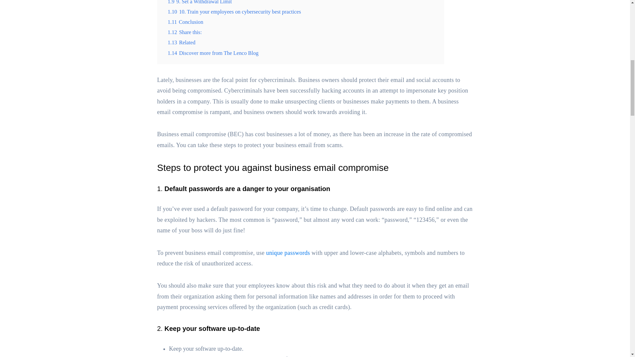 The height and width of the screenshot is (357, 635). What do you see at coordinates (213, 53) in the screenshot?
I see `1.14 Discover more from The Lenco Blog` at bounding box center [213, 53].